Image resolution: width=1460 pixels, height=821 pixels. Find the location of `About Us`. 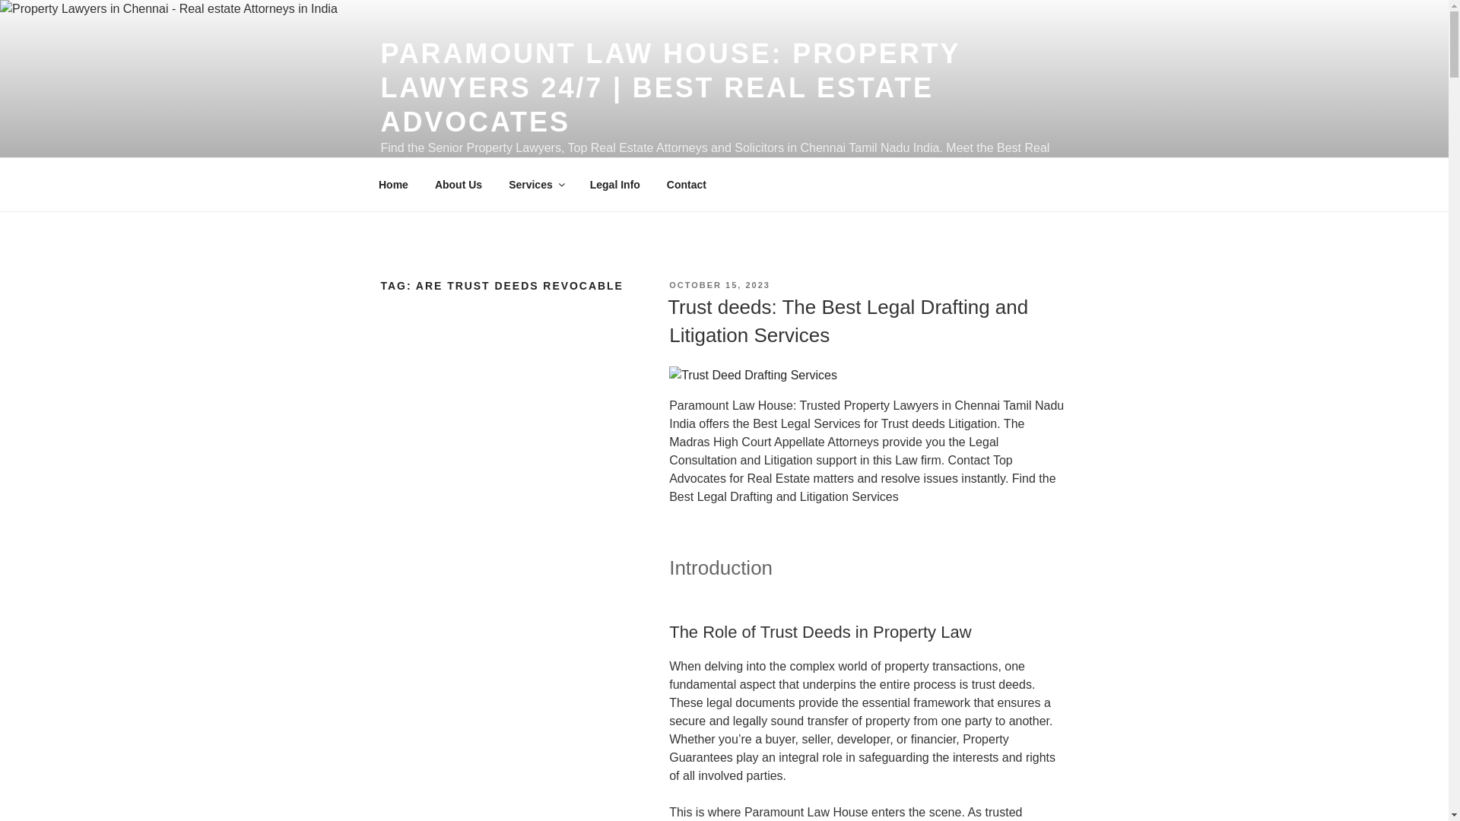

About Us is located at coordinates (458, 184).